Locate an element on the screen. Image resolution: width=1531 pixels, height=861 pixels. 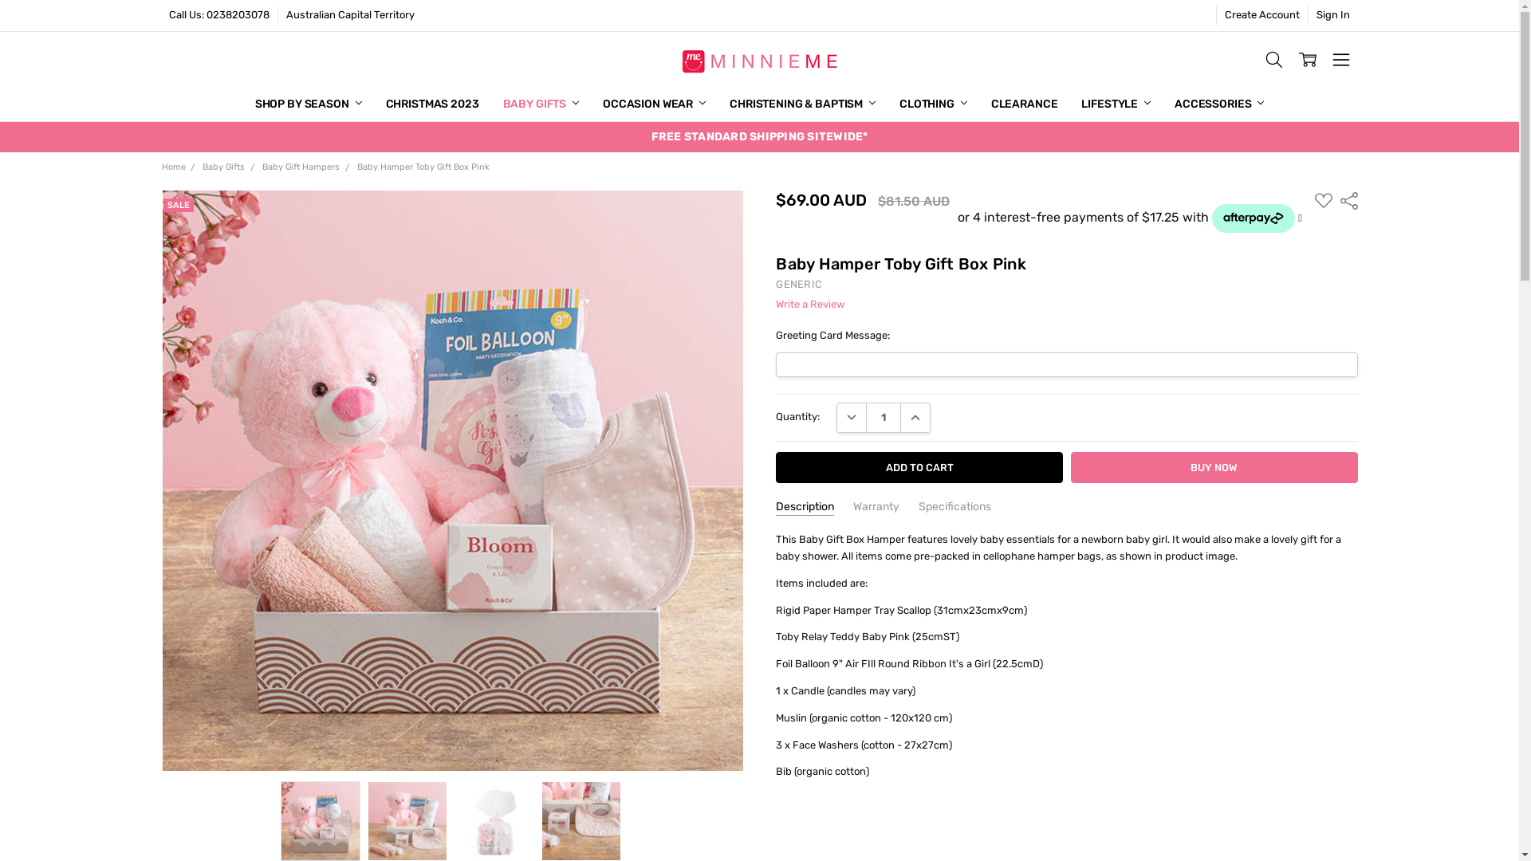
GENERIC is located at coordinates (799, 284).